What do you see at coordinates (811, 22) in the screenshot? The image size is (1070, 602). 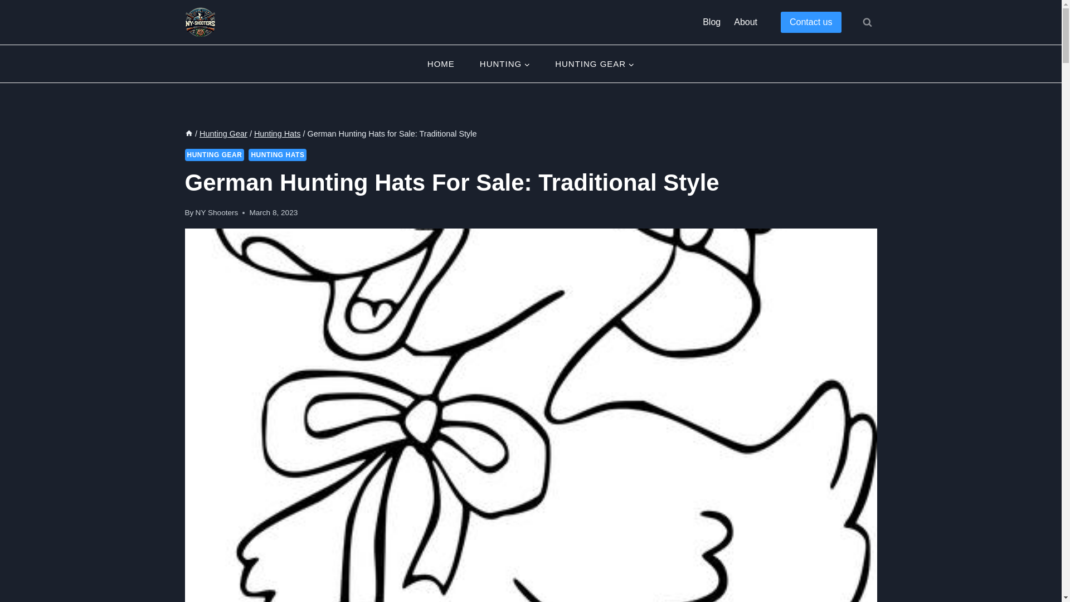 I see `Contact us` at bounding box center [811, 22].